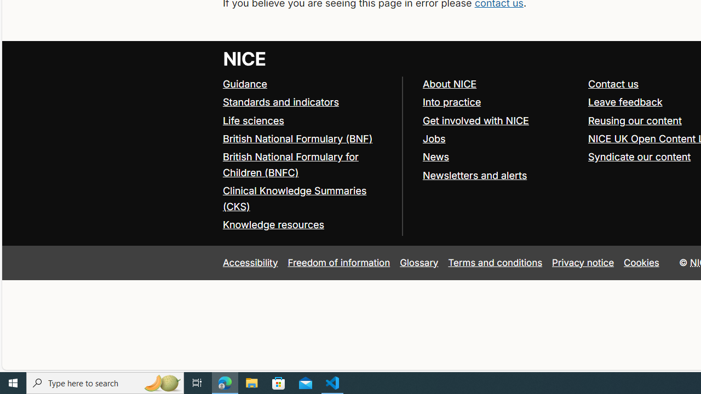 Image resolution: width=701 pixels, height=394 pixels. What do you see at coordinates (290, 164) in the screenshot?
I see `British National Formulary for Children (BNFC)` at bounding box center [290, 164].